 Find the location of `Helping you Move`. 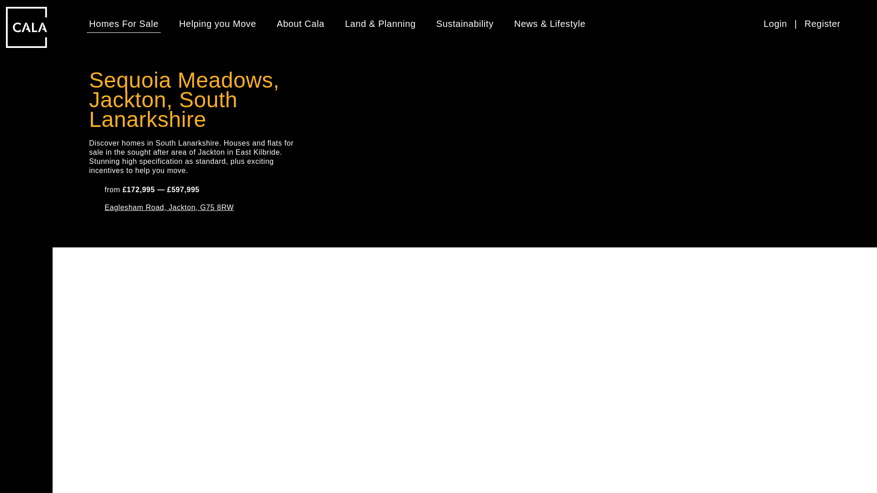

Helping you Move is located at coordinates (217, 24).